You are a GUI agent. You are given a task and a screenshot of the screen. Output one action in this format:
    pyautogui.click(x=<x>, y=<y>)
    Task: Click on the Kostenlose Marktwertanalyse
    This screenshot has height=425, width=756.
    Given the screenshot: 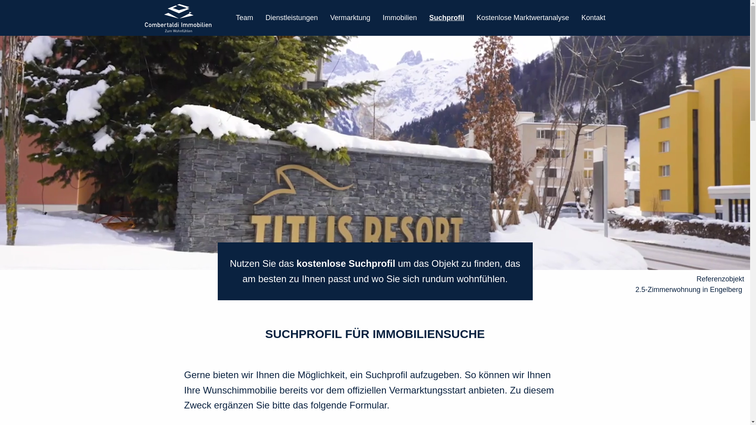 What is the action you would take?
    pyautogui.click(x=523, y=18)
    